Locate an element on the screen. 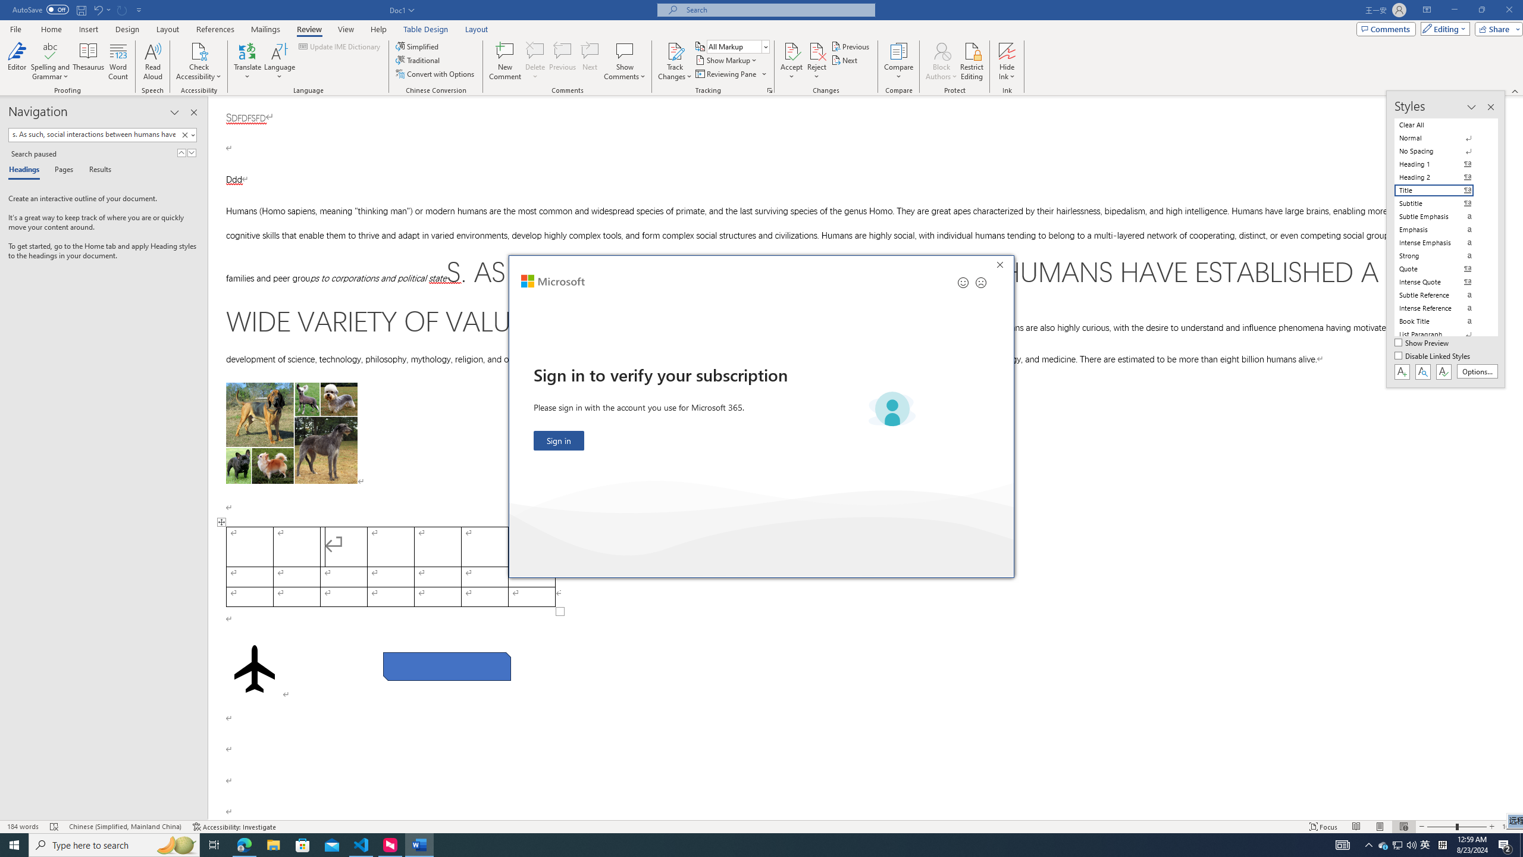  Show Markup is located at coordinates (727, 60).